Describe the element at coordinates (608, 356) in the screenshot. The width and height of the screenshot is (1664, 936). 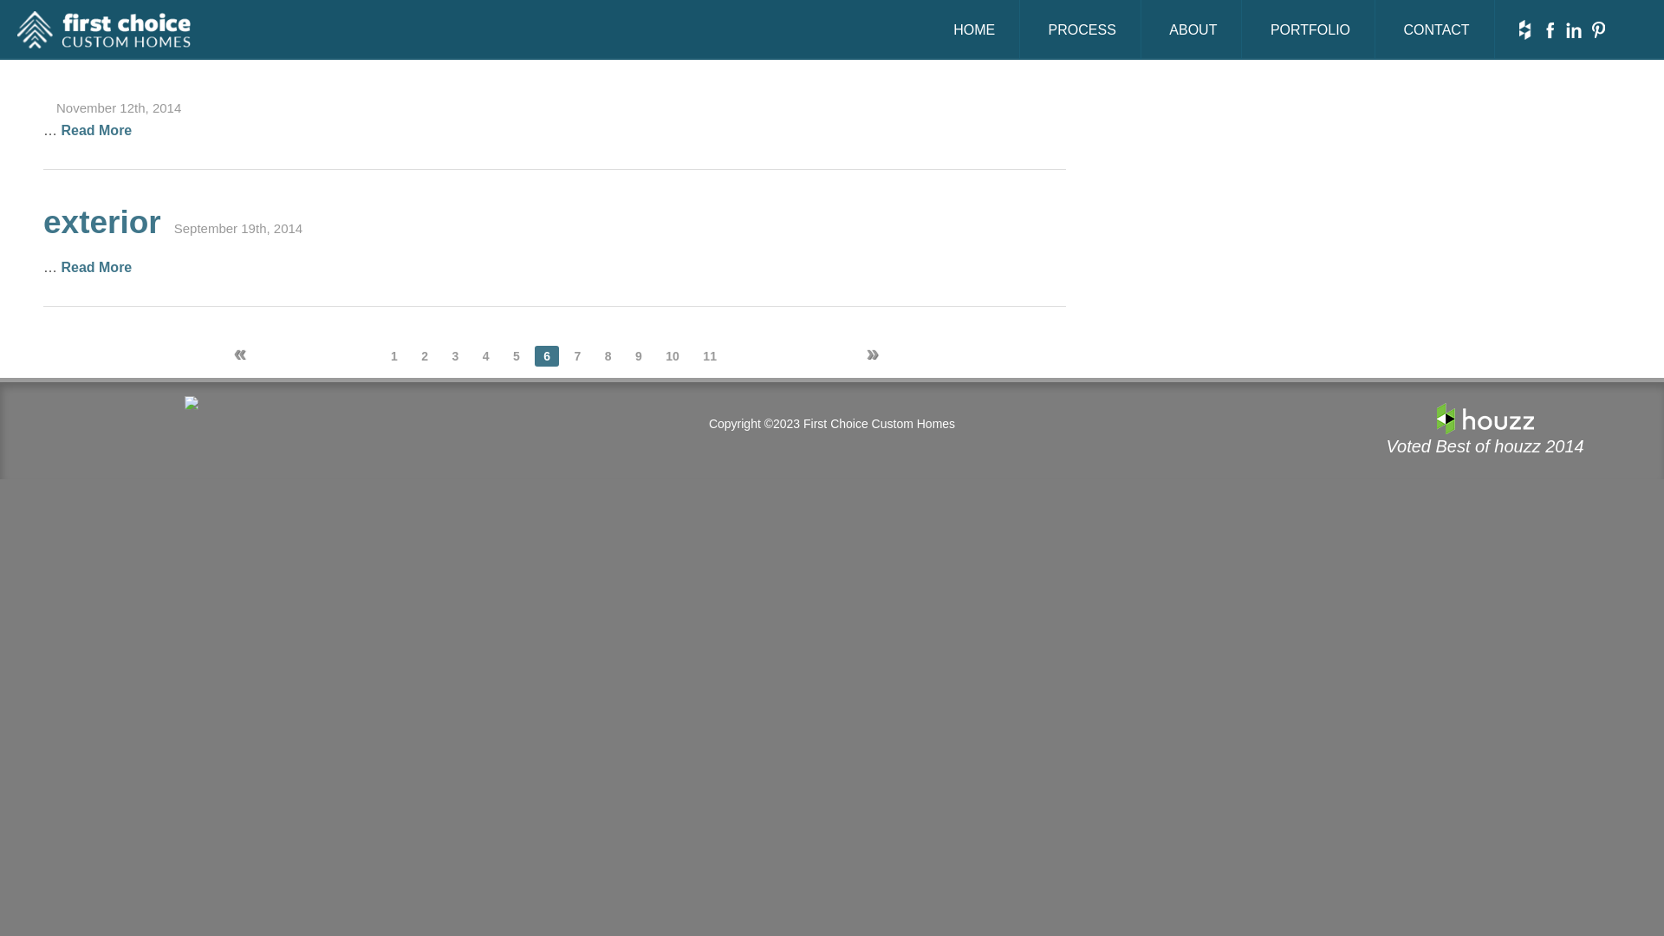
I see `8` at that location.